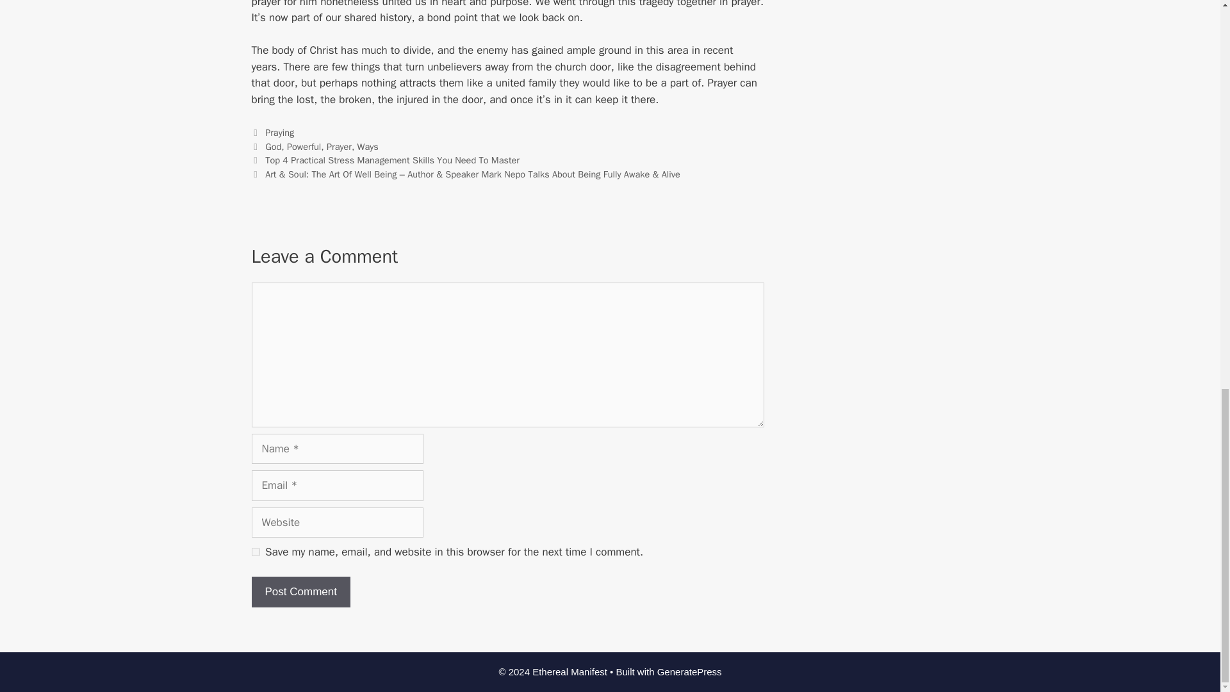  I want to click on Prayer, so click(340, 146).